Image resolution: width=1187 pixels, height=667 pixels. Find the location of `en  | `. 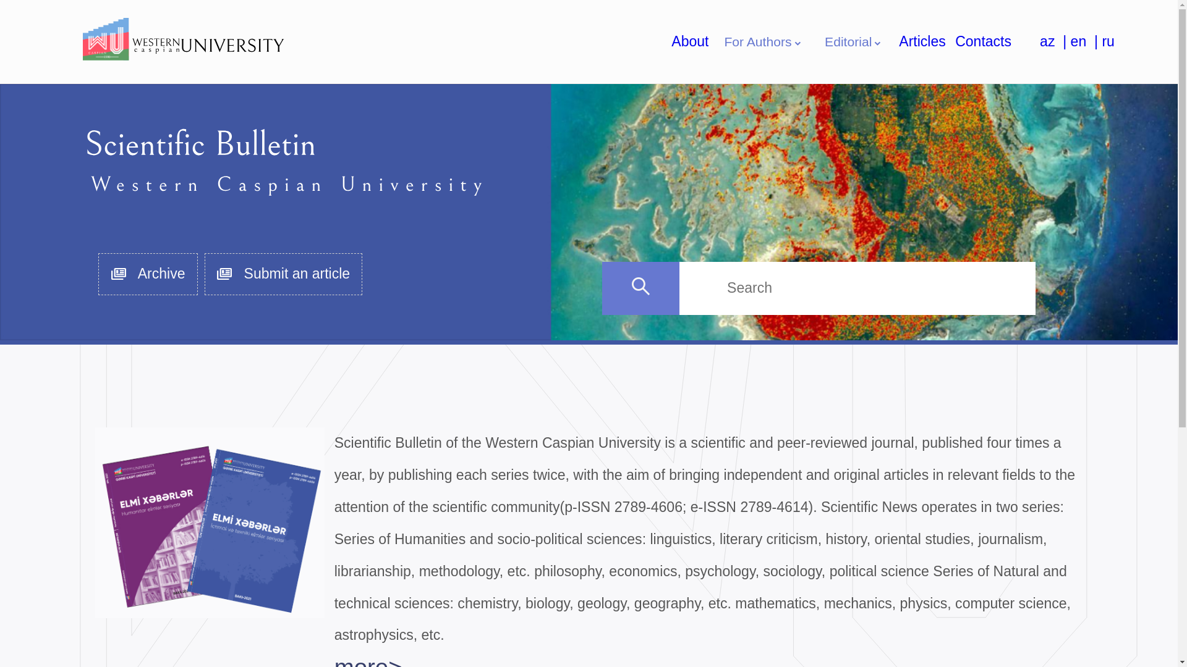

en  |  is located at coordinates (1087, 42).